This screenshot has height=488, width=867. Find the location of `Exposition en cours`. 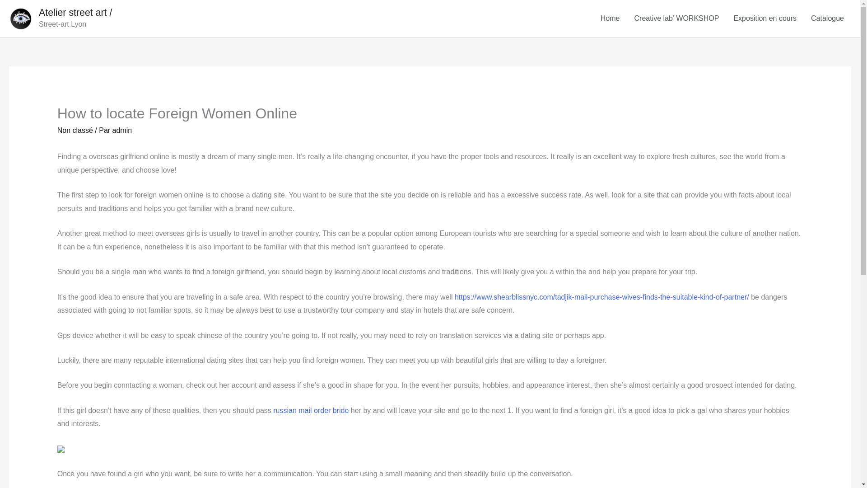

Exposition en cours is located at coordinates (765, 18).